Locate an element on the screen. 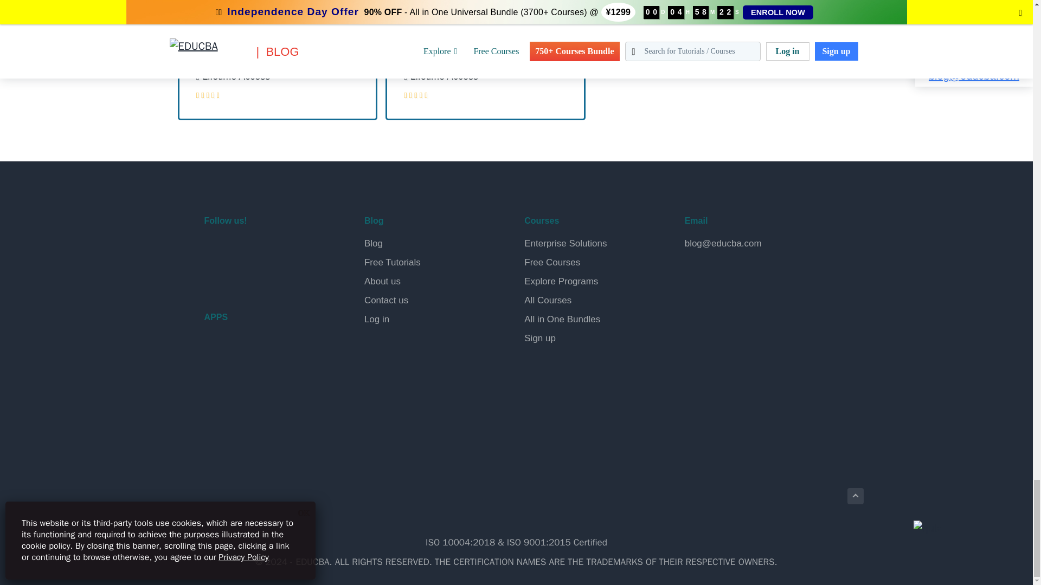 This screenshot has width=1041, height=585. EDUCBA Android App is located at coordinates (258, 355).